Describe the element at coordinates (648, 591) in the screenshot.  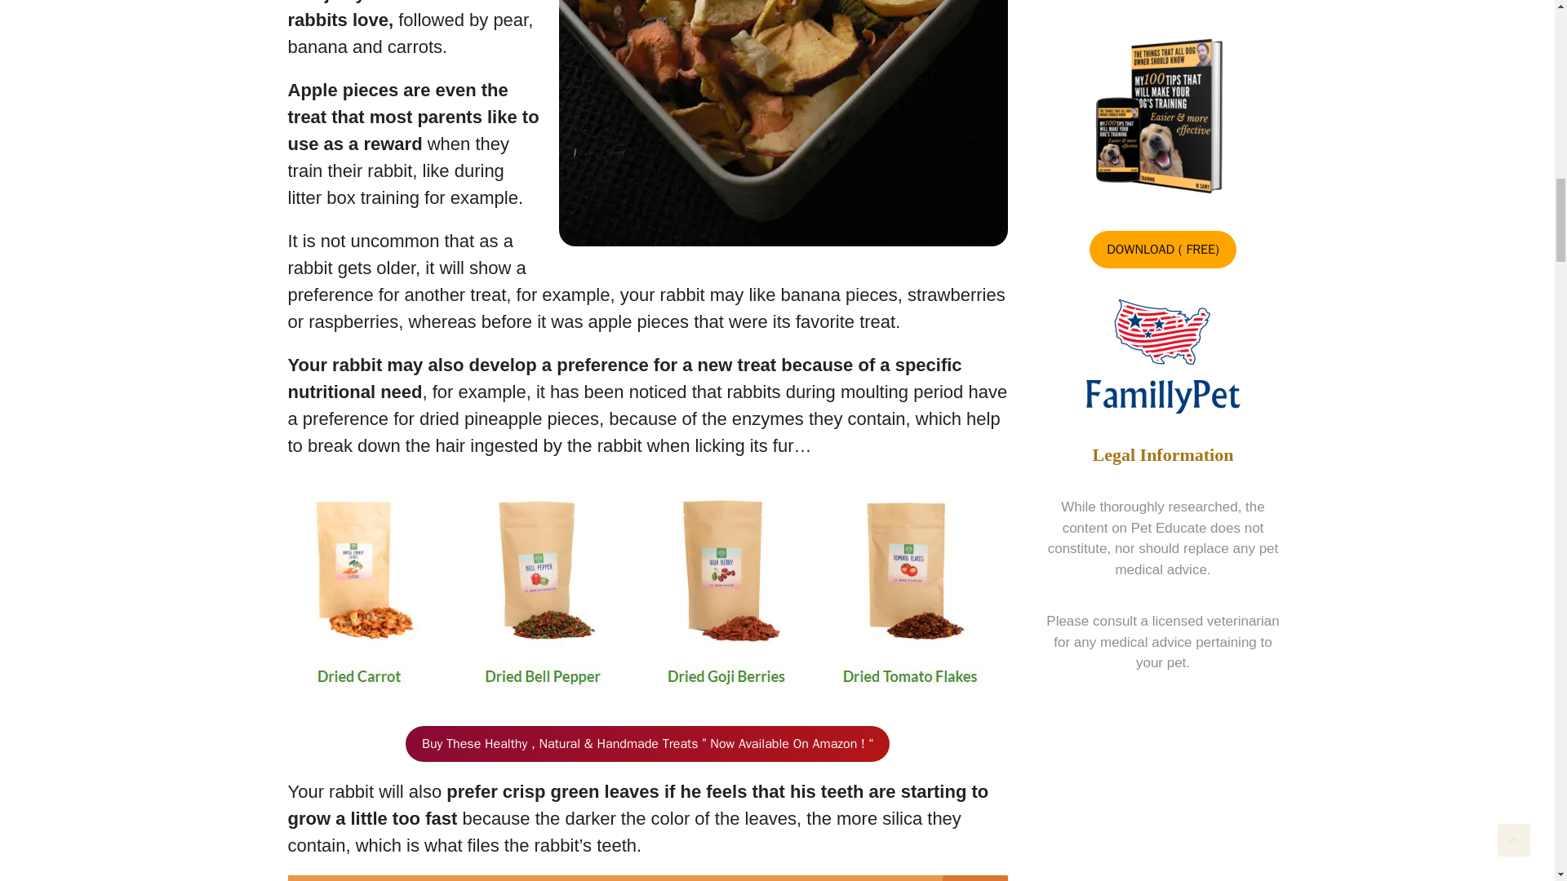
I see `What are Rabbits Favorite Treats ? 3` at that location.